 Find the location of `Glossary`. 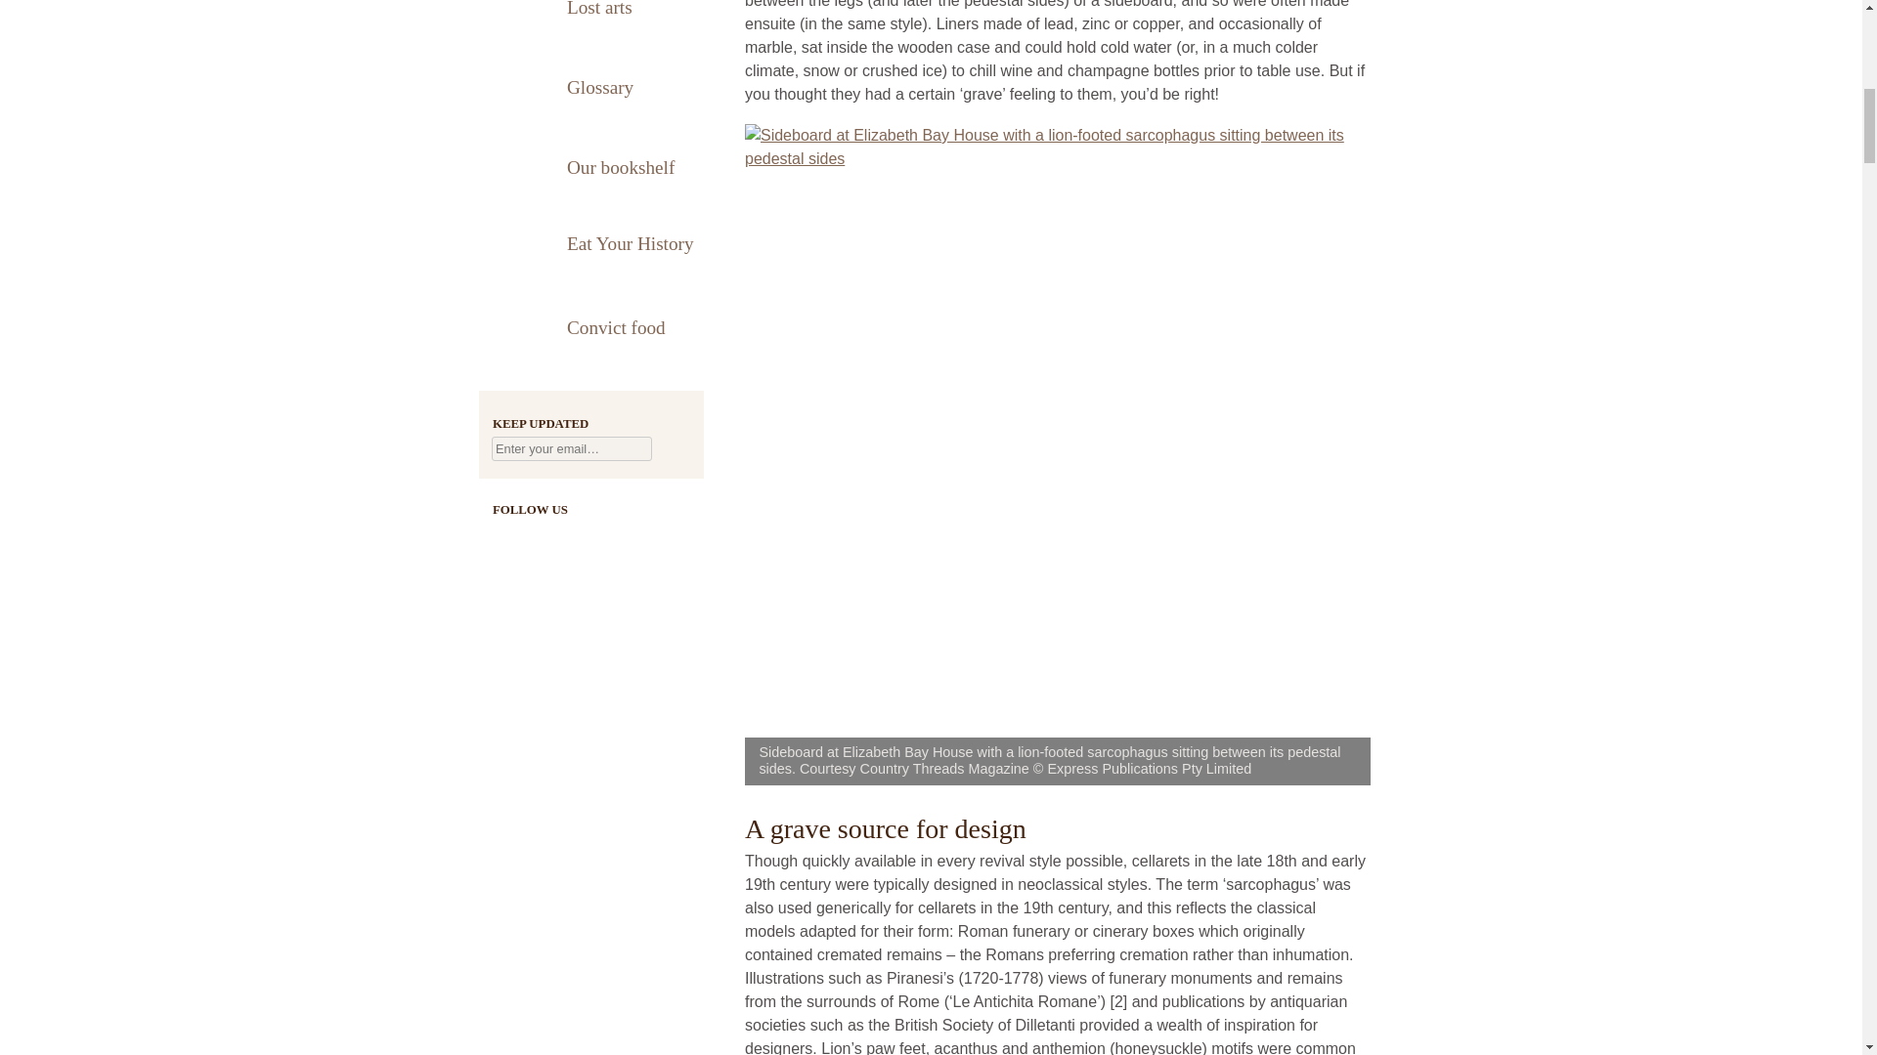

Glossary is located at coordinates (590, 86).